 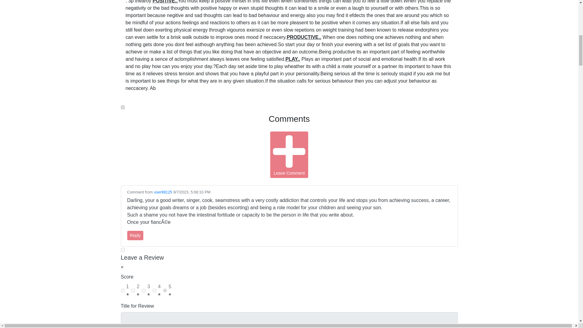 What do you see at coordinates (154, 290) in the screenshot?
I see `4` at bounding box center [154, 290].